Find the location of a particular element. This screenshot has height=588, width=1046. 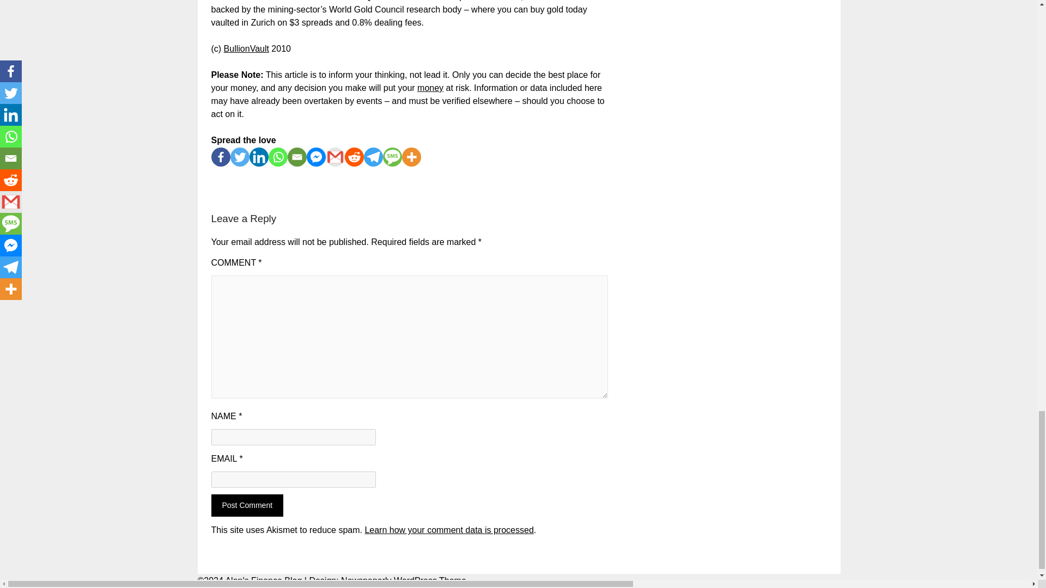

BullionVault is located at coordinates (246, 49).